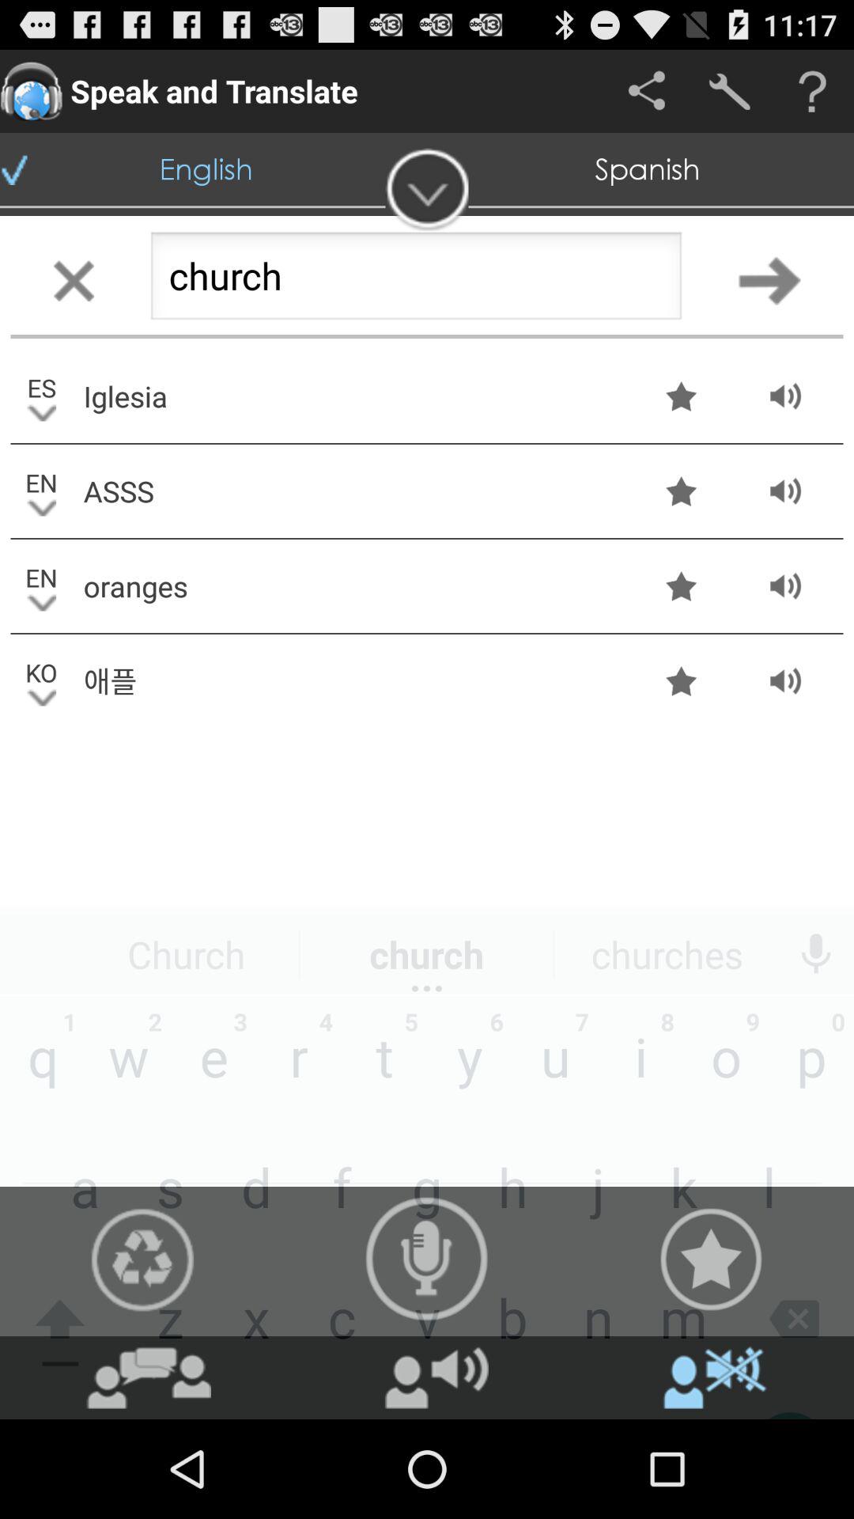 The height and width of the screenshot is (1519, 854). What do you see at coordinates (729, 91) in the screenshot?
I see `click on the tool image icon to the right of the share icon` at bounding box center [729, 91].